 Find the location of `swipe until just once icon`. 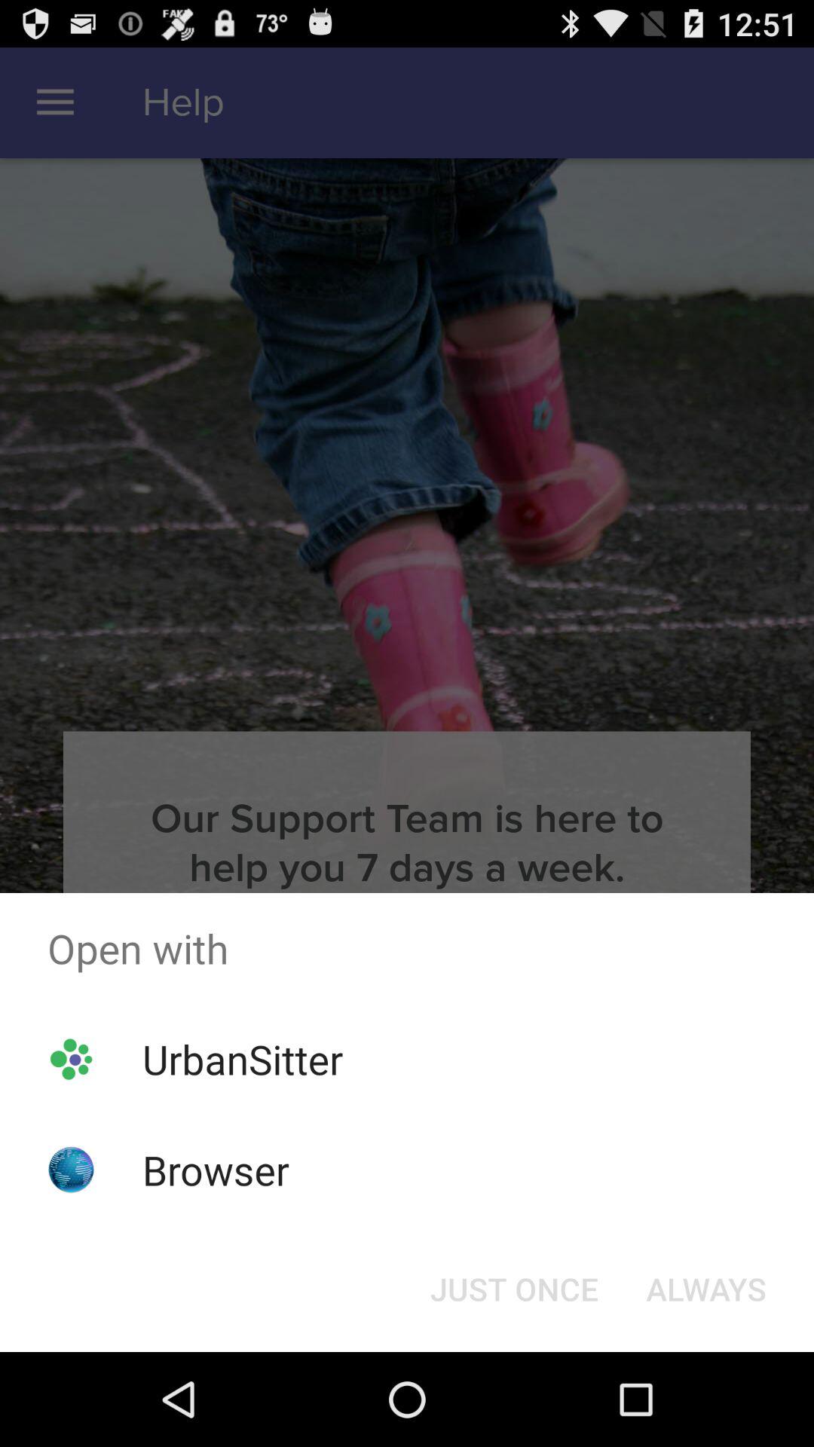

swipe until just once icon is located at coordinates (514, 1289).